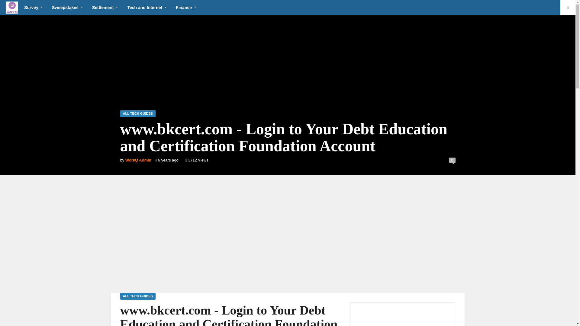  I want to click on Settlement, so click(105, 7).